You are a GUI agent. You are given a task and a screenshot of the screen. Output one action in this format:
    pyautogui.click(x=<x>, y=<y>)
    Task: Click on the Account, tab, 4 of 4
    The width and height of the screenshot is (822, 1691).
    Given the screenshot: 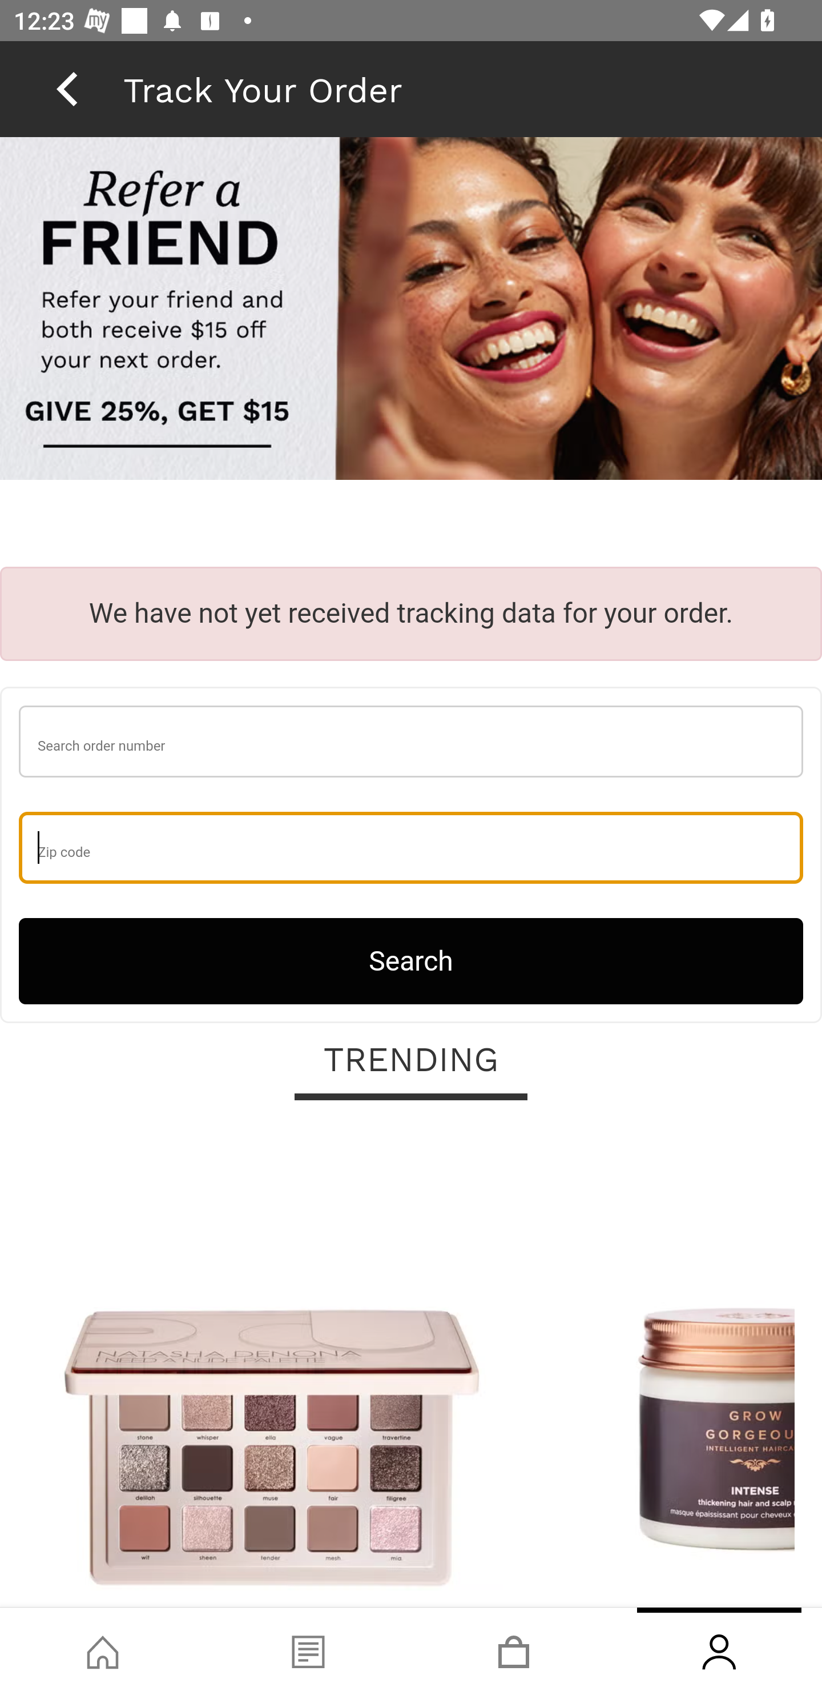 What is the action you would take?
    pyautogui.click(x=719, y=1649)
    